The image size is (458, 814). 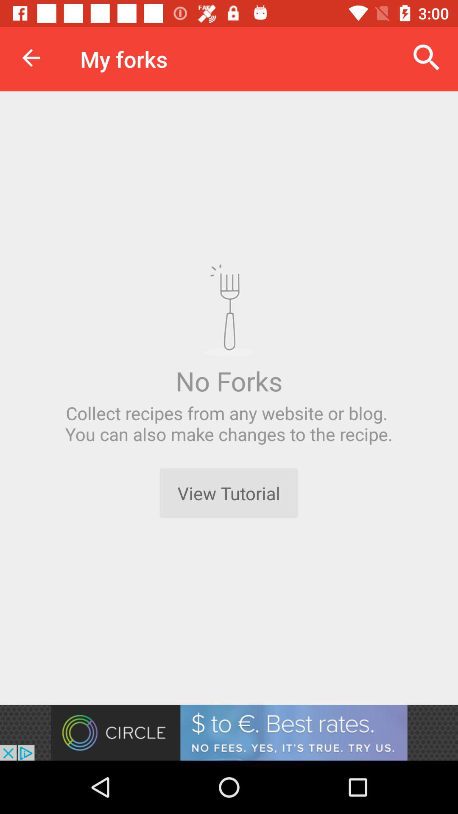 What do you see at coordinates (229, 733) in the screenshot?
I see `click to view advertisement` at bounding box center [229, 733].